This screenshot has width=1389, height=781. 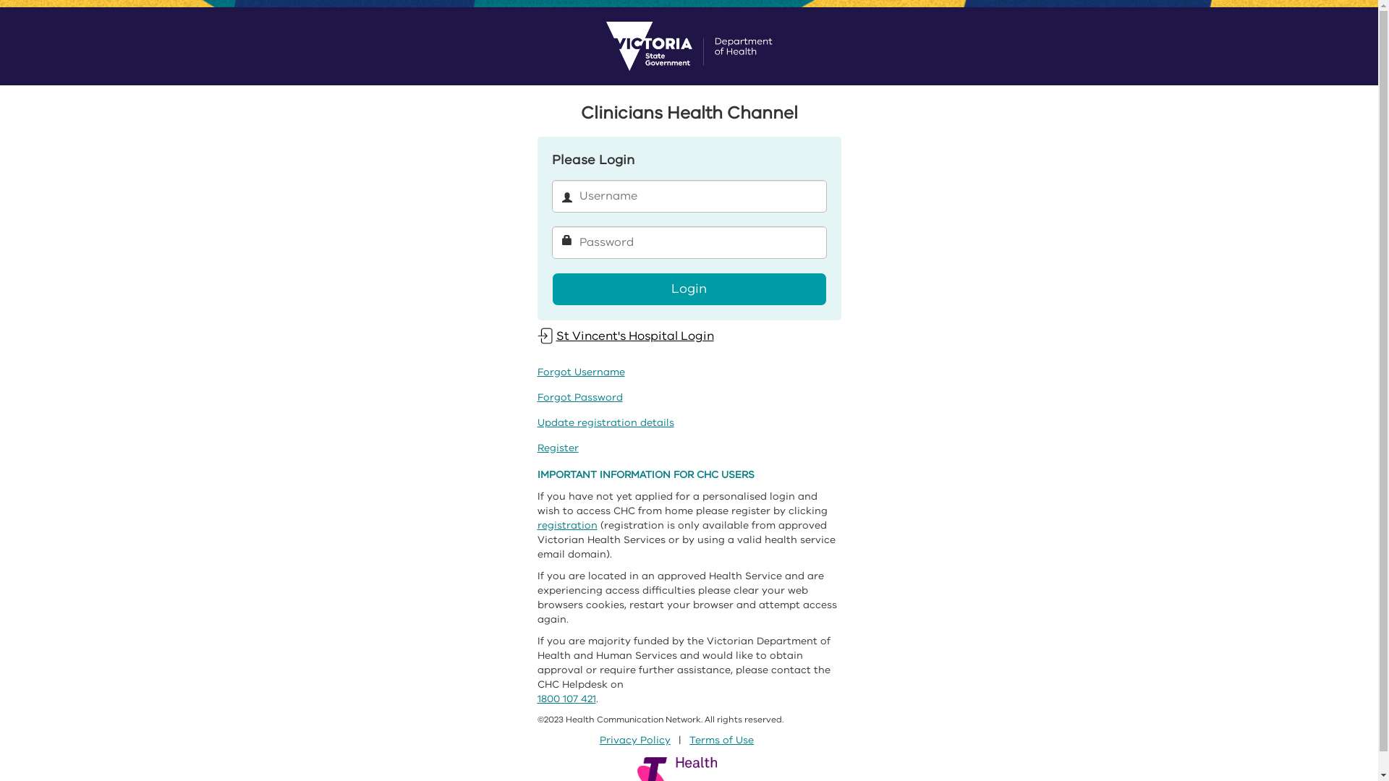 I want to click on Privacy Policy, so click(x=635, y=741).